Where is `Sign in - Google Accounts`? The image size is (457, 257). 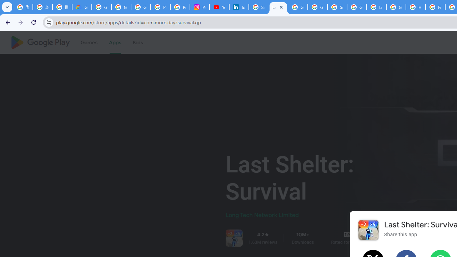
Sign in - Google Accounts is located at coordinates (258, 7).